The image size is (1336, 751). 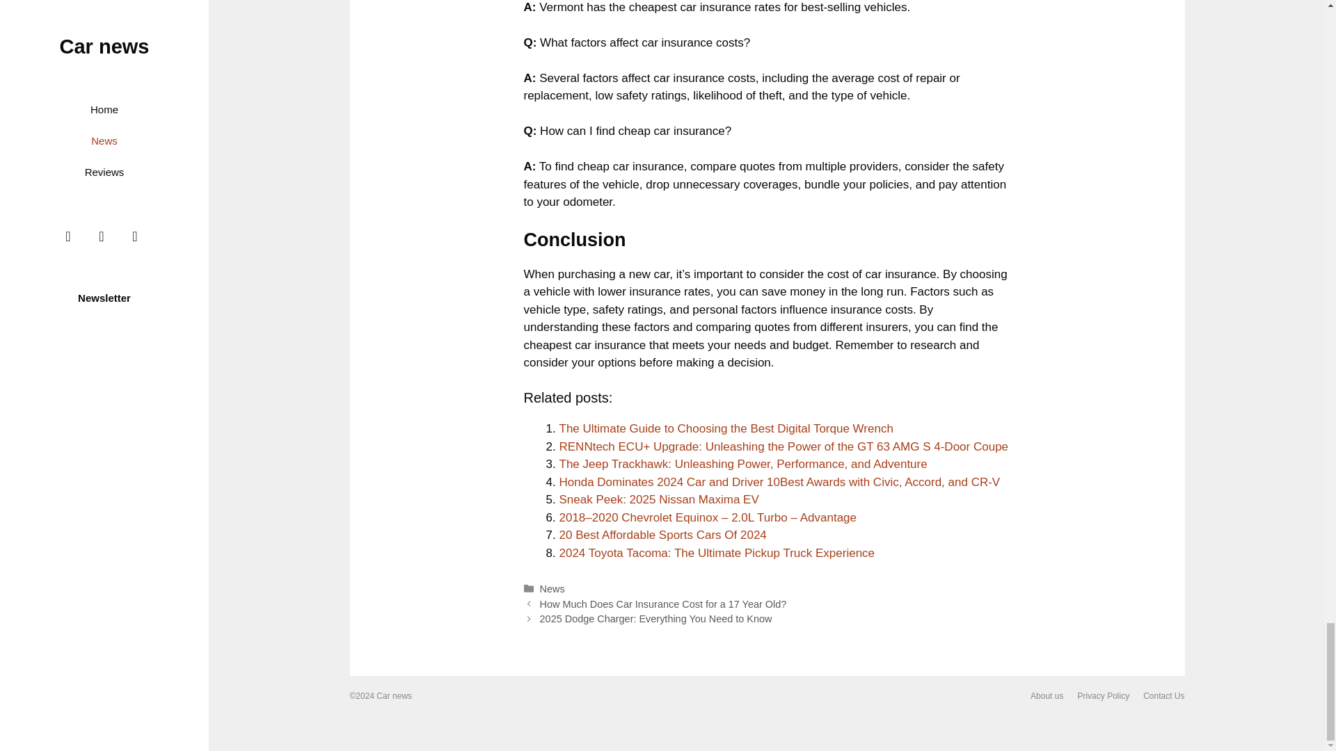 What do you see at coordinates (662, 604) in the screenshot?
I see `How Much Does Car Insurance Cost for a 17 Year Old?` at bounding box center [662, 604].